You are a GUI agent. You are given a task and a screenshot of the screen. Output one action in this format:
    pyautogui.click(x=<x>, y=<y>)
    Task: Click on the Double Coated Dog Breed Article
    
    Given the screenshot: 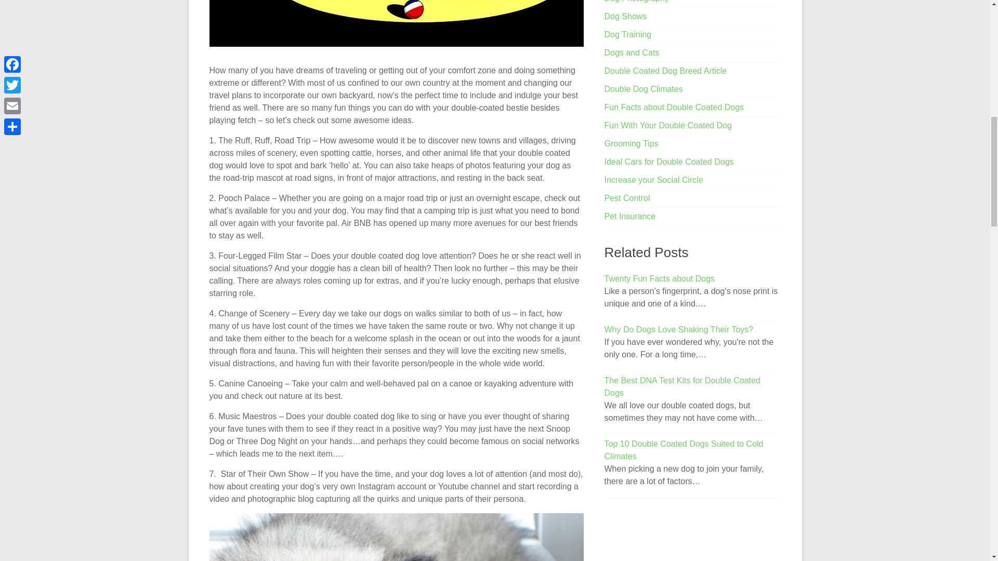 What is the action you would take?
    pyautogui.click(x=666, y=71)
    